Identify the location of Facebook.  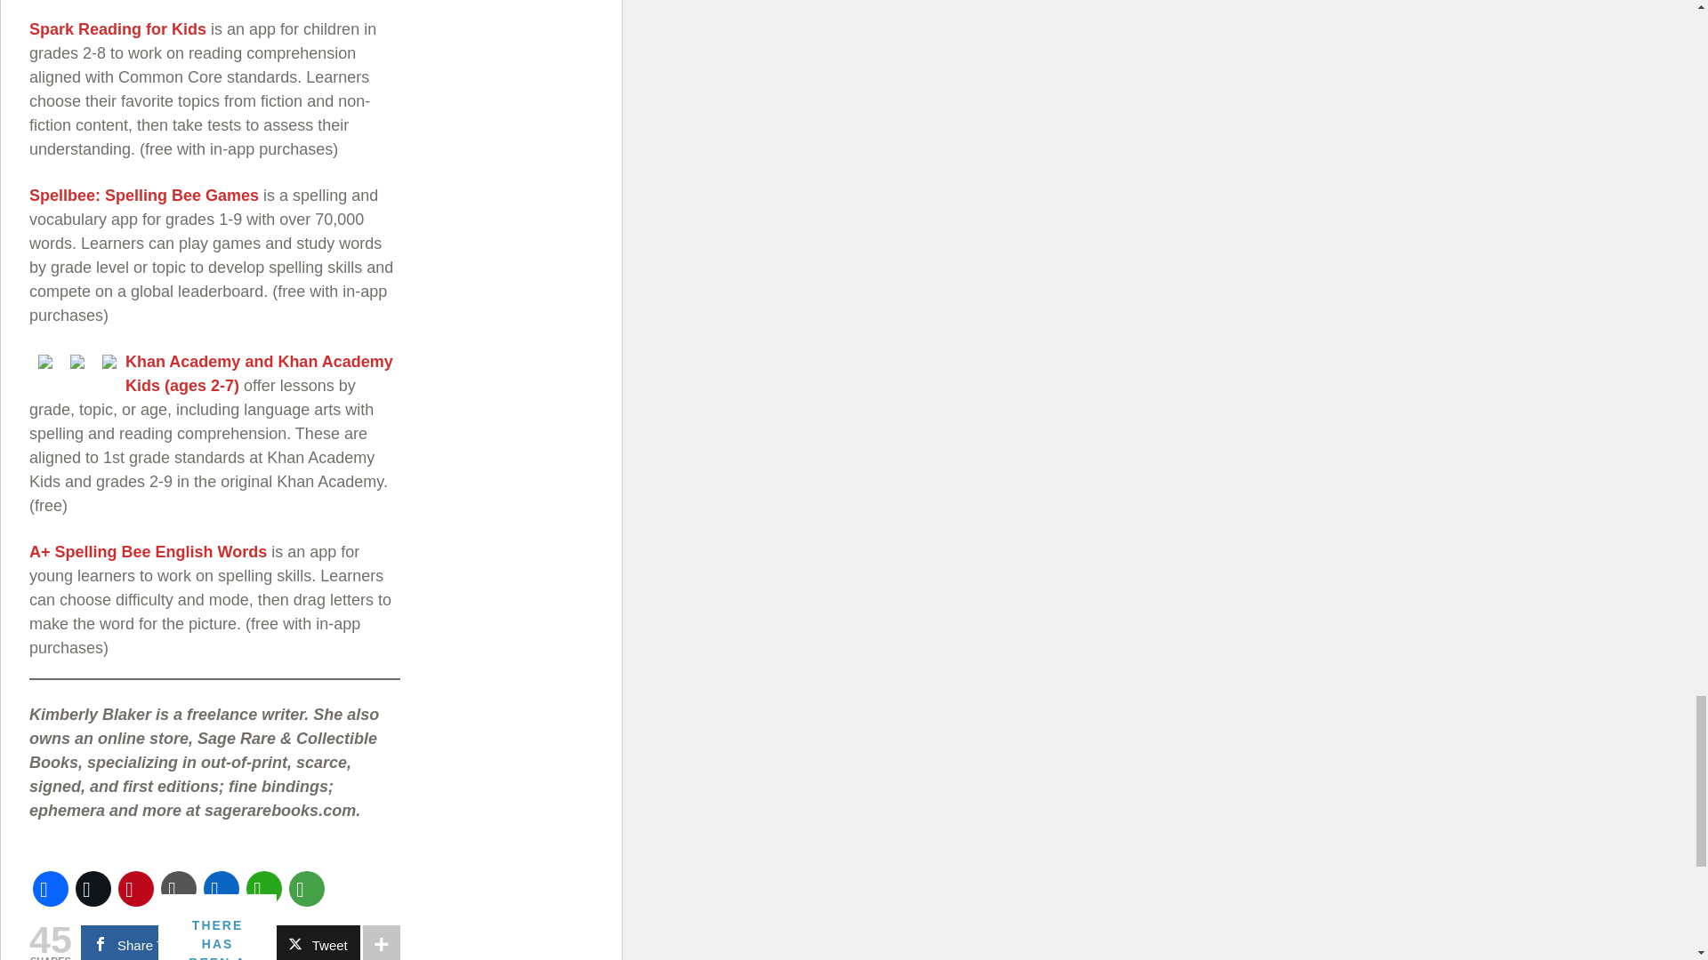
(50, 889).